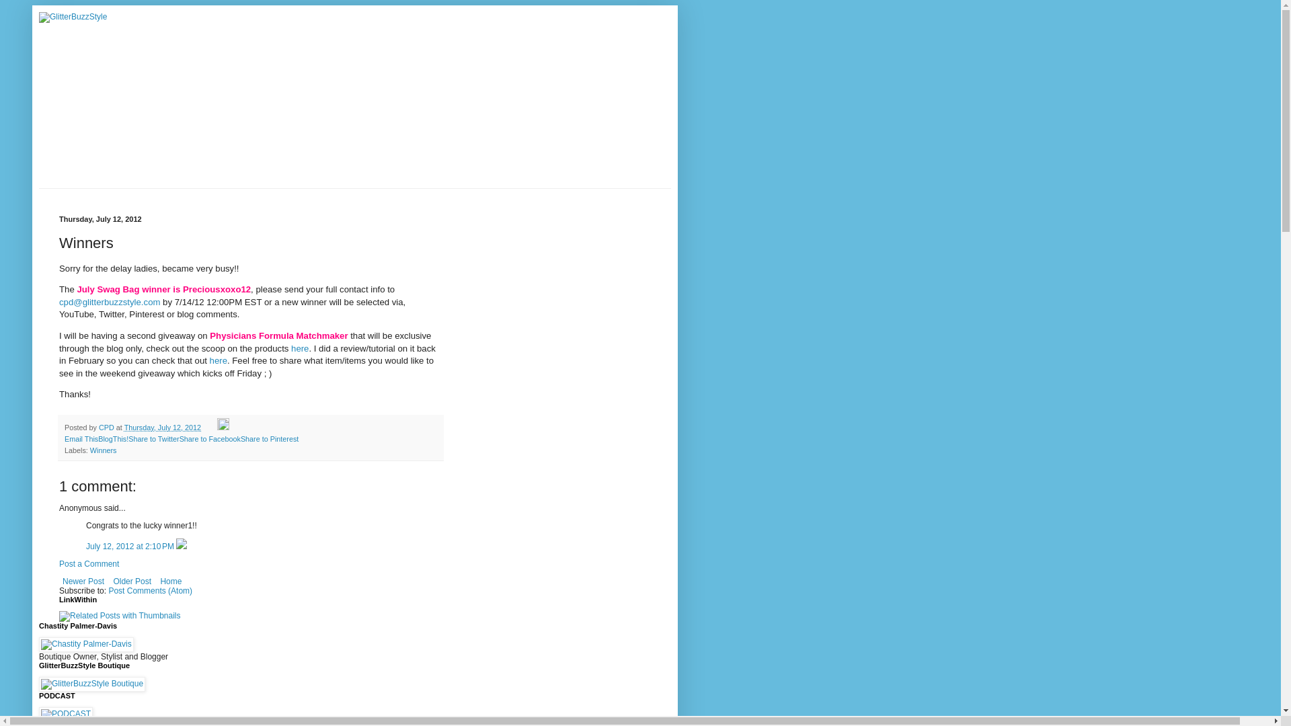  I want to click on Share to Pinterest, so click(269, 438).